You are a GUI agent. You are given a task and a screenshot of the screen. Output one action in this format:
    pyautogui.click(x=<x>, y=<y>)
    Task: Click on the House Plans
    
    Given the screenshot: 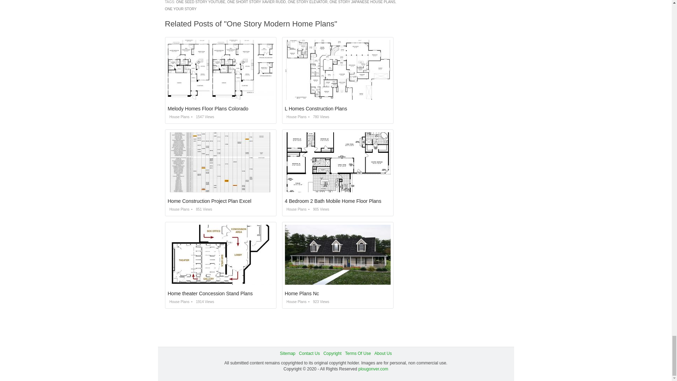 What is the action you would take?
    pyautogui.click(x=178, y=117)
    